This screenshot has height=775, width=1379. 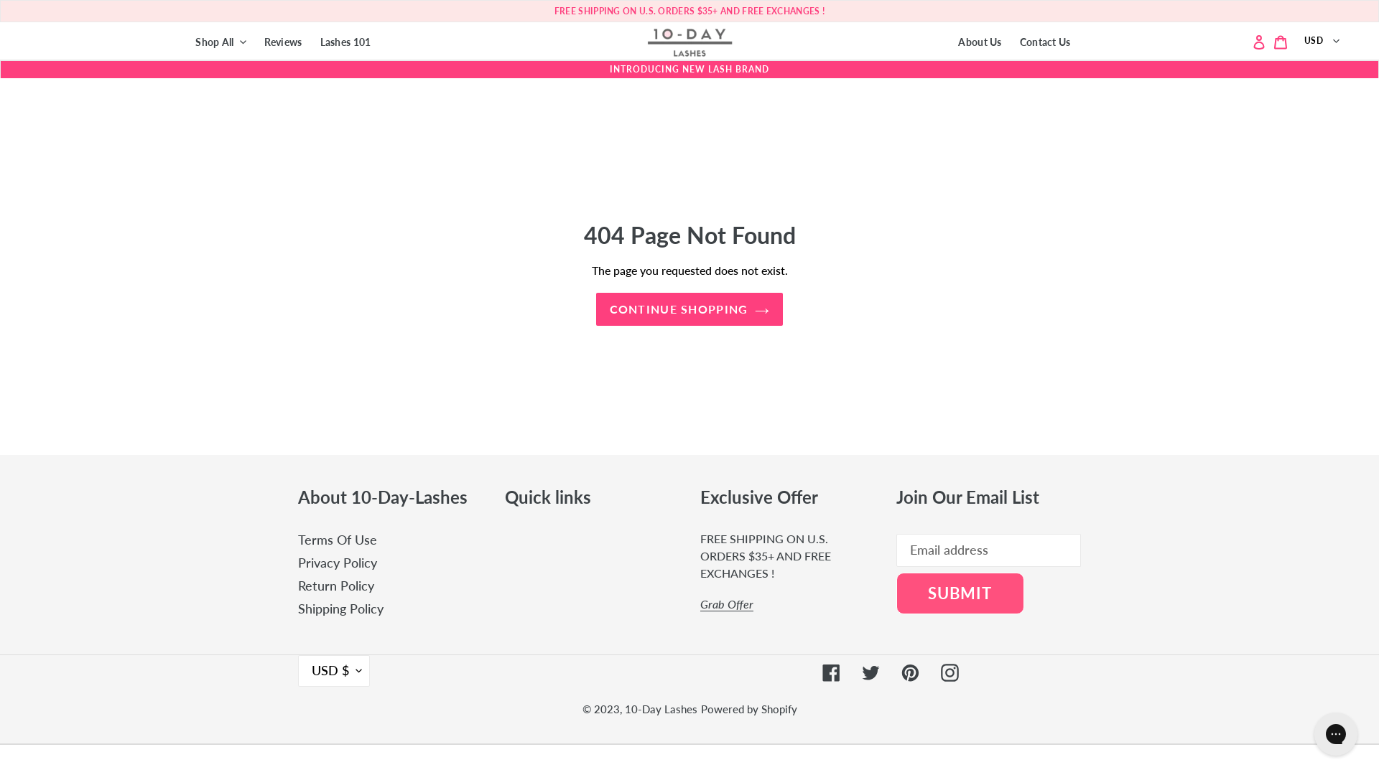 I want to click on 10-Day Lashes, so click(x=661, y=709).